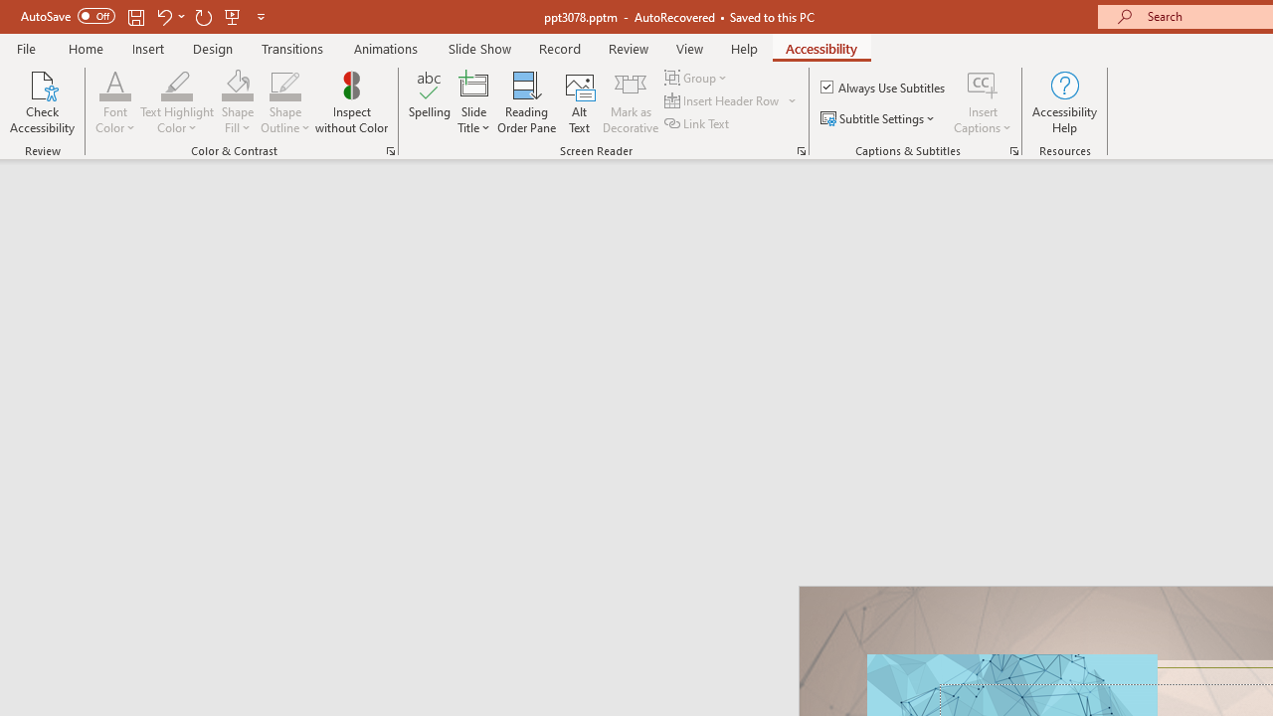 The height and width of the screenshot is (716, 1273). I want to click on Check Accessibility, so click(42, 101).